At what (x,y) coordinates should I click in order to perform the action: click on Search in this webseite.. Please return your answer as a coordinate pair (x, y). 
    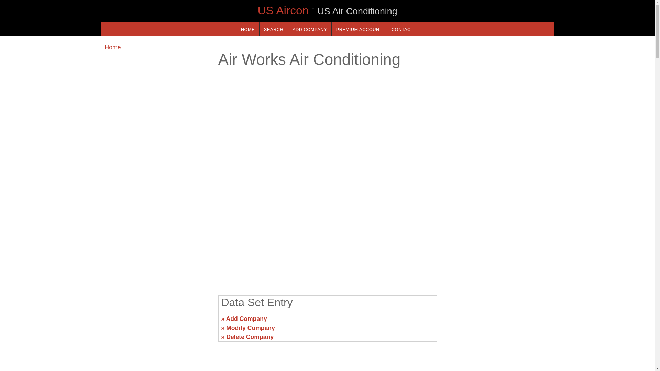
    Looking at the image, I should click on (274, 29).